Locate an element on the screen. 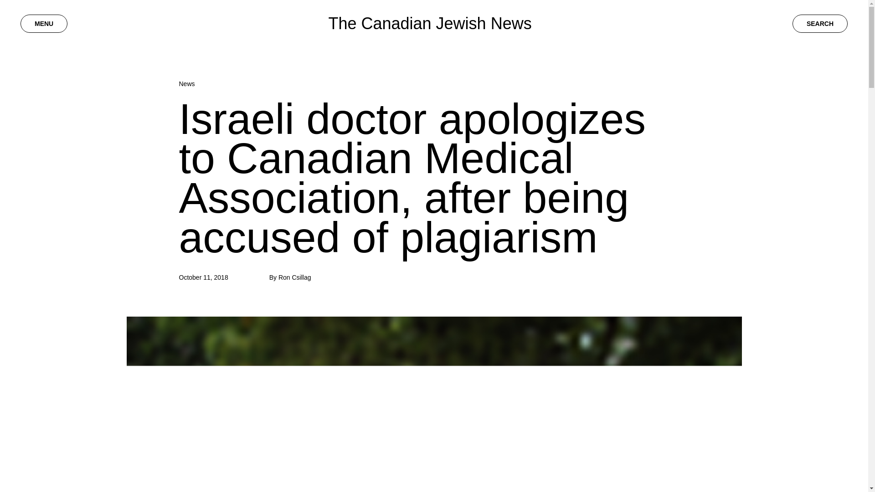 The width and height of the screenshot is (875, 492). MENU is located at coordinates (44, 24).